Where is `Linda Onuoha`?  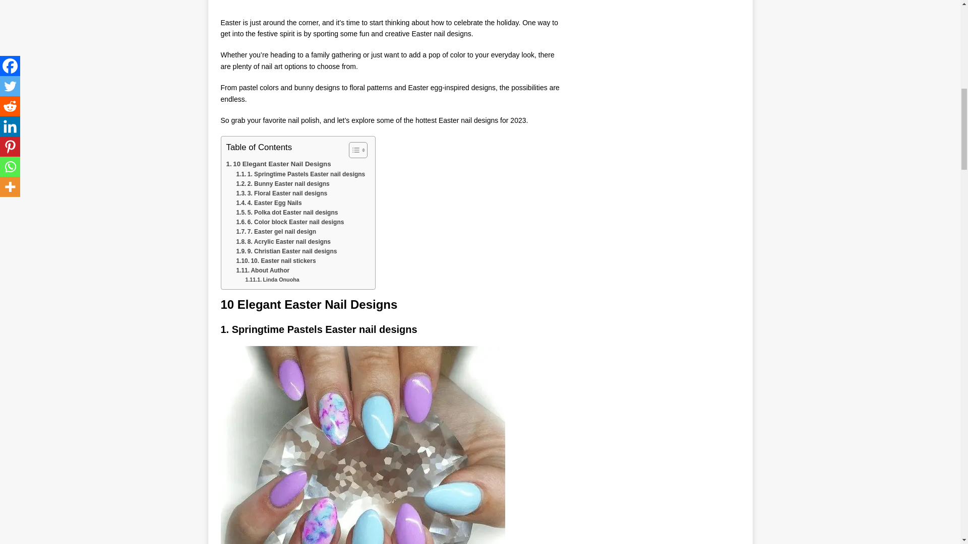 Linda Onuoha is located at coordinates (272, 279).